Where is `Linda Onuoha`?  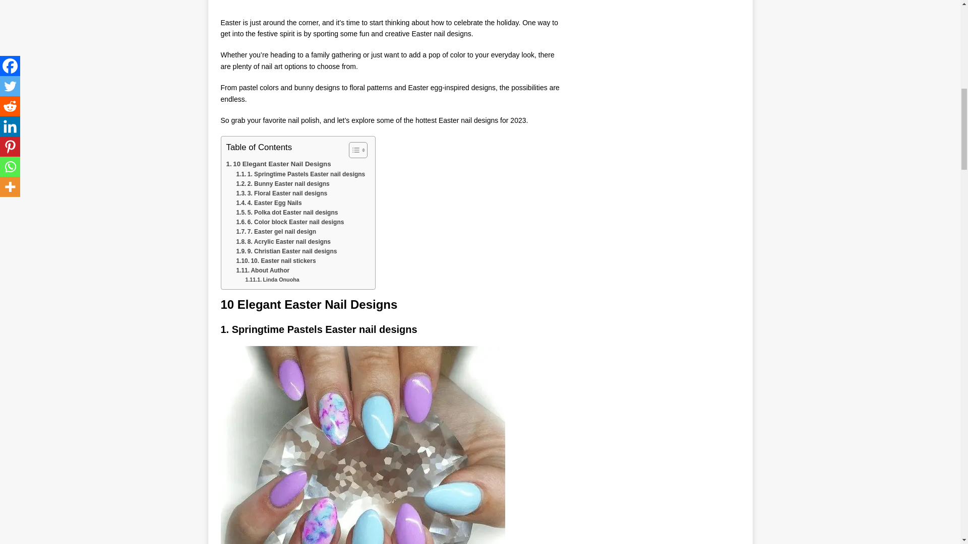 Linda Onuoha is located at coordinates (272, 279).